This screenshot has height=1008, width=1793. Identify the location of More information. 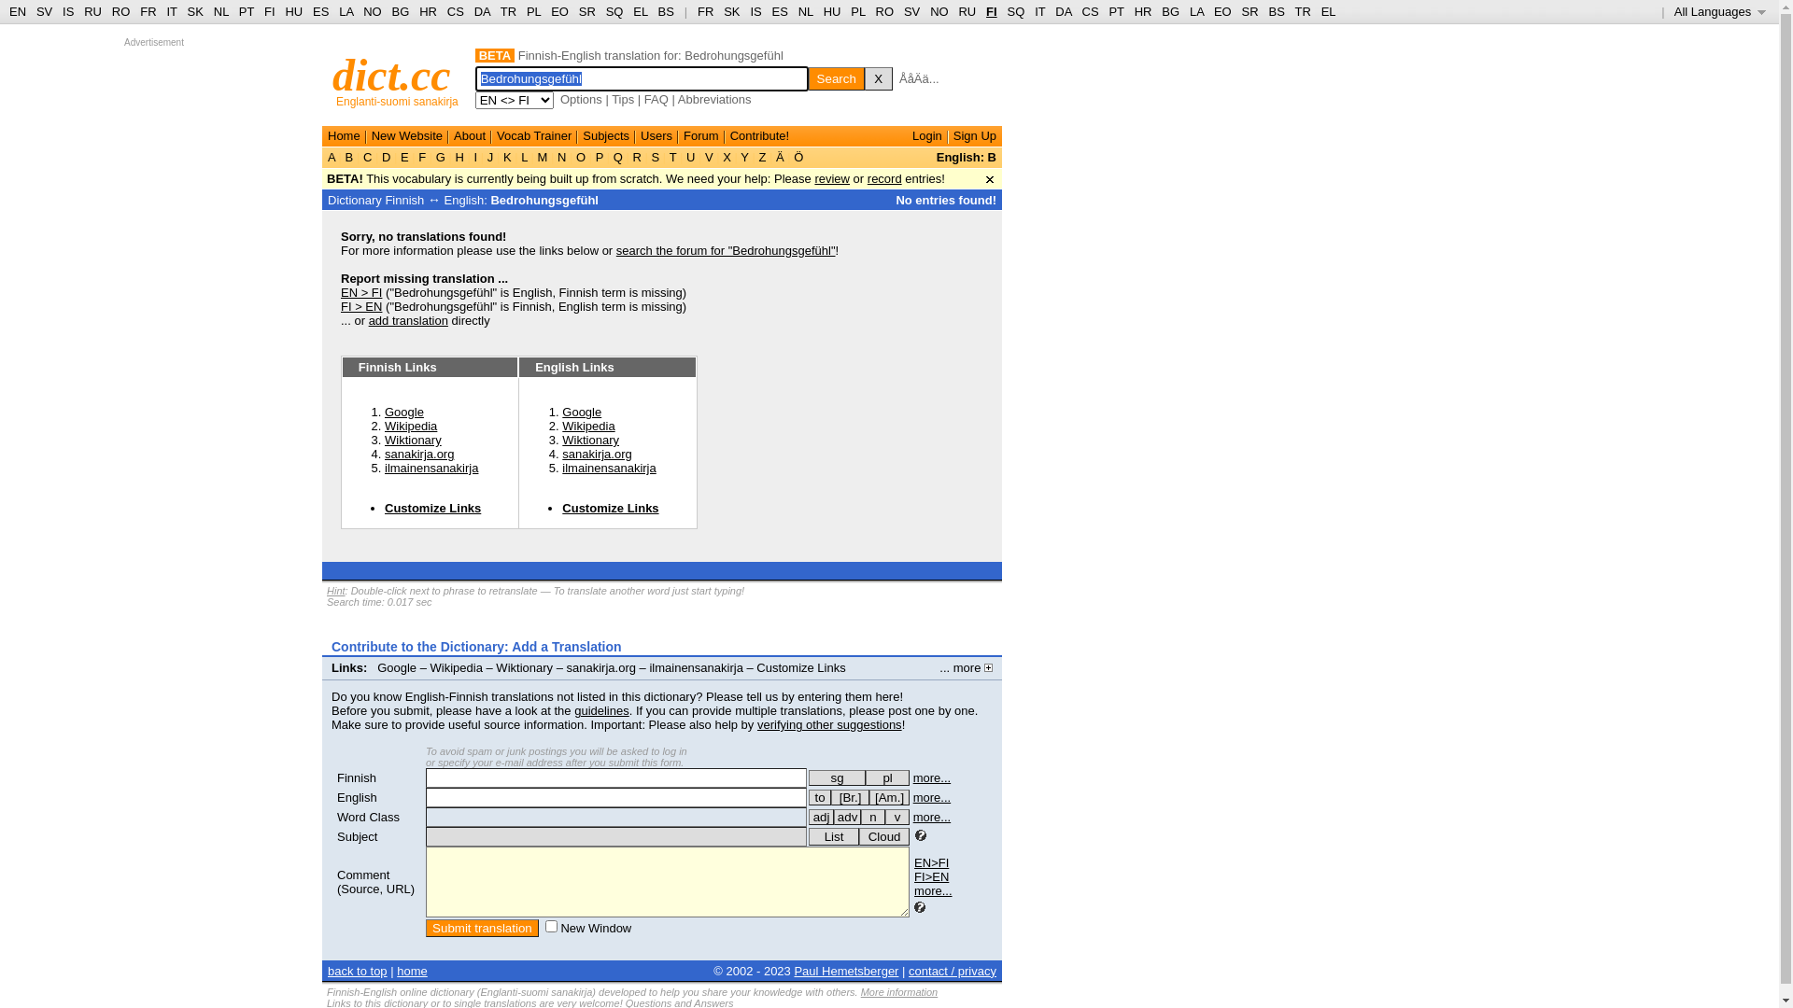
(900, 992).